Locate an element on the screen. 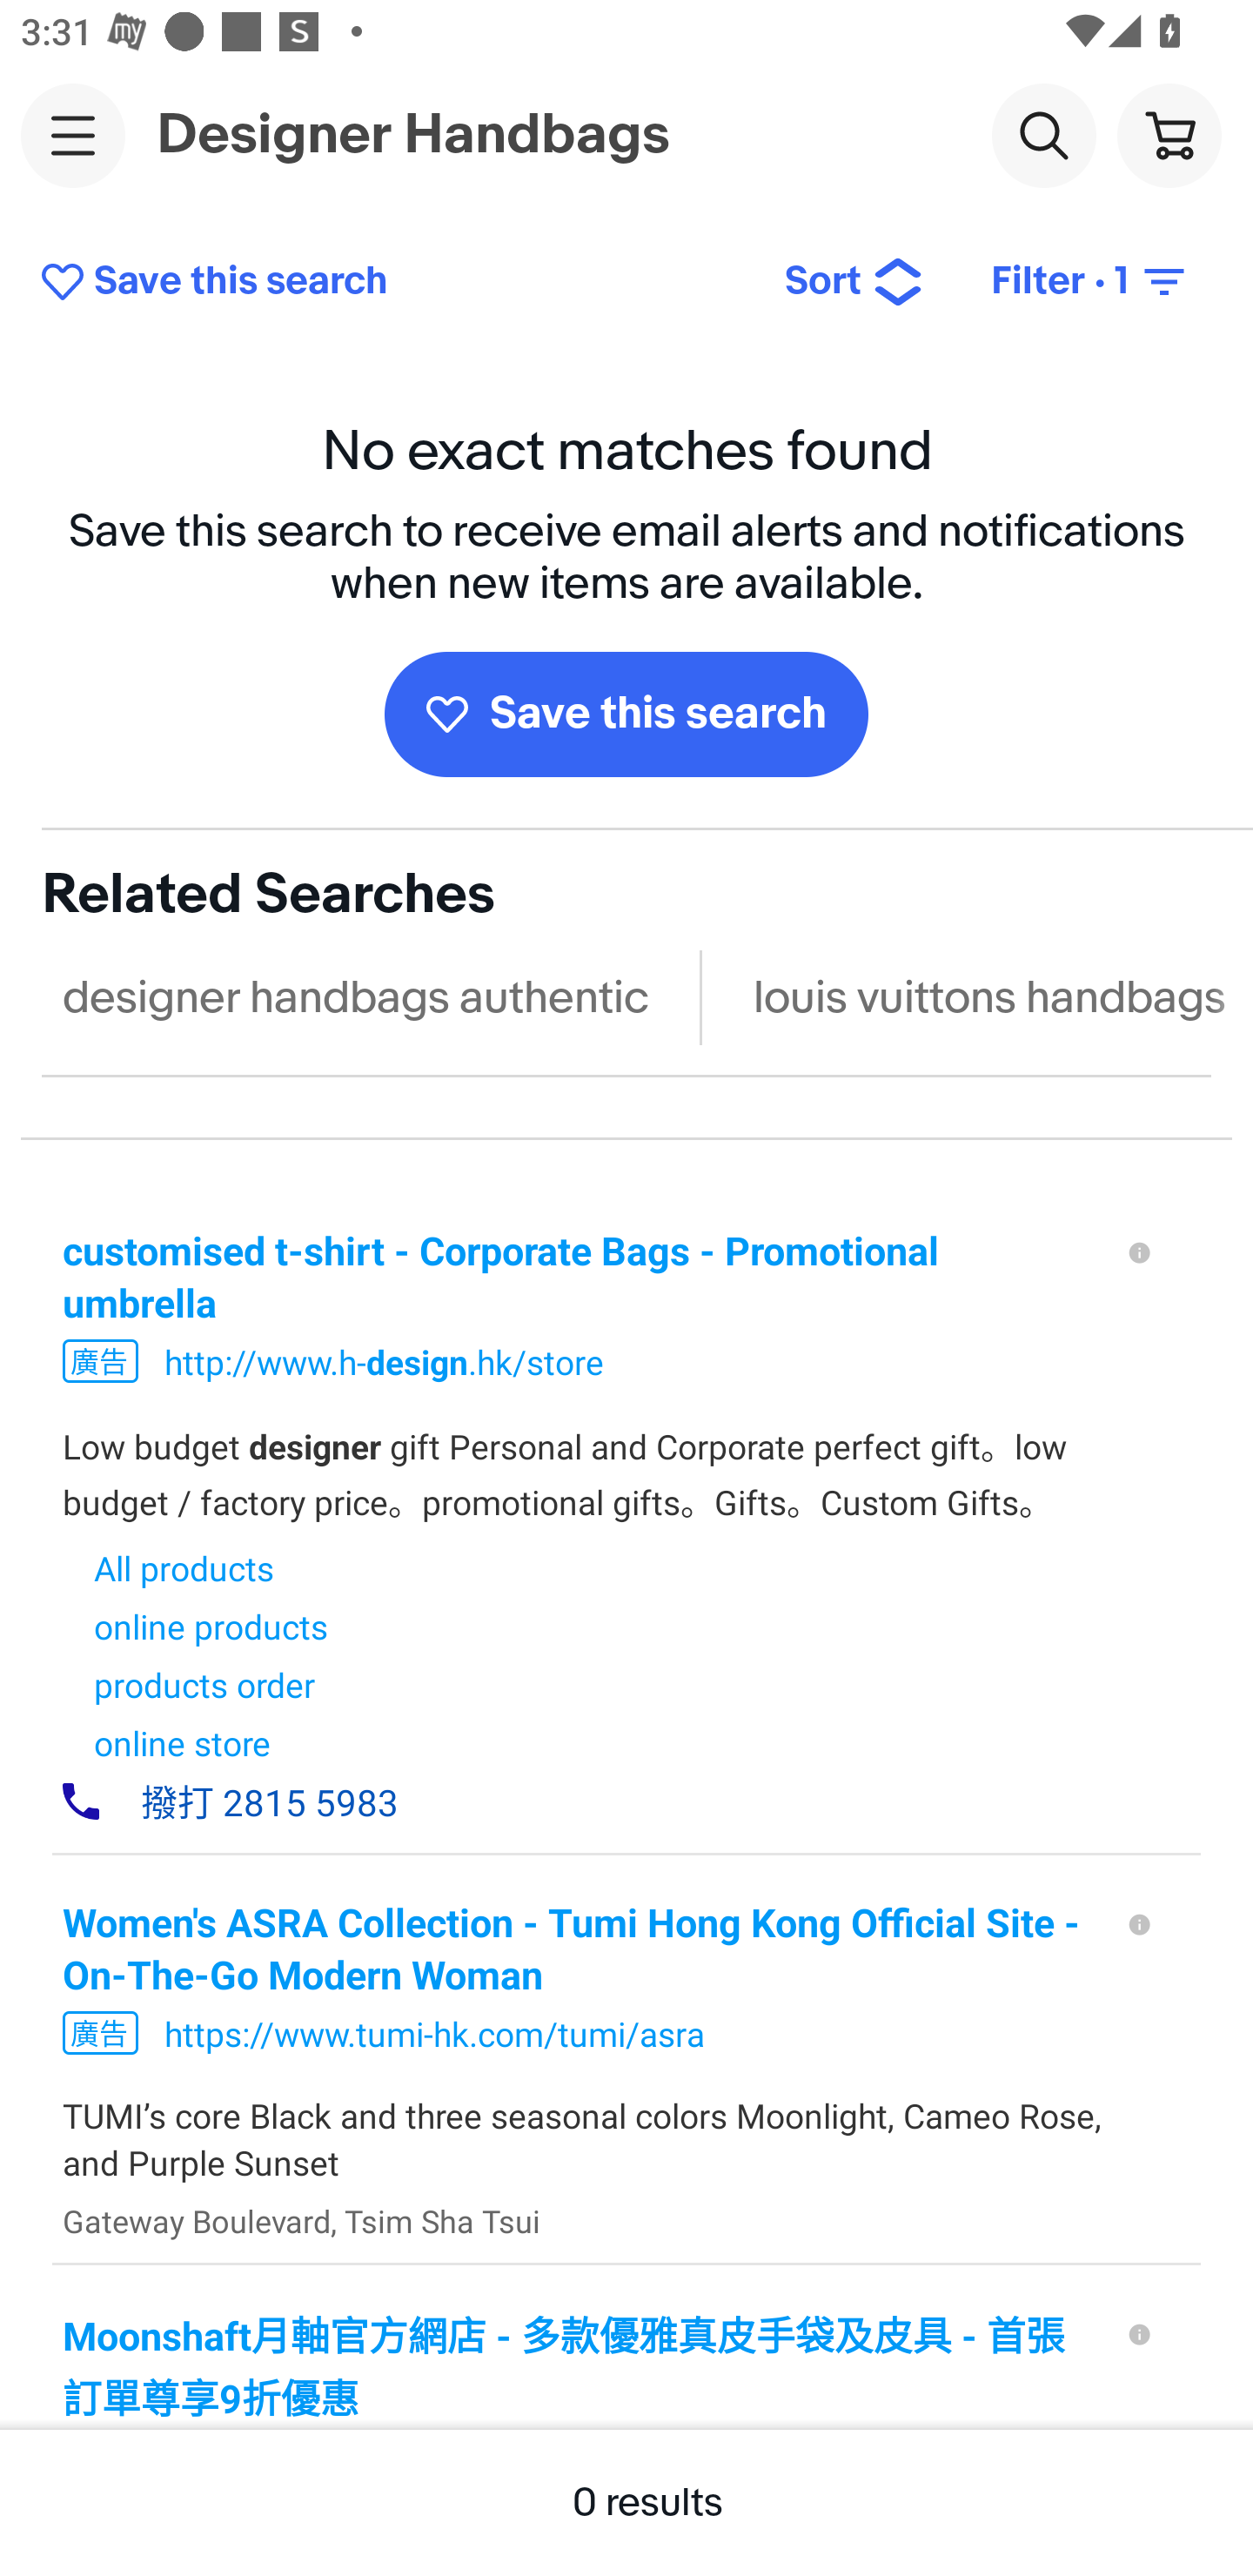 This screenshot has width=1253, height=2576. Cart button shopping cart is located at coordinates (1169, 134).